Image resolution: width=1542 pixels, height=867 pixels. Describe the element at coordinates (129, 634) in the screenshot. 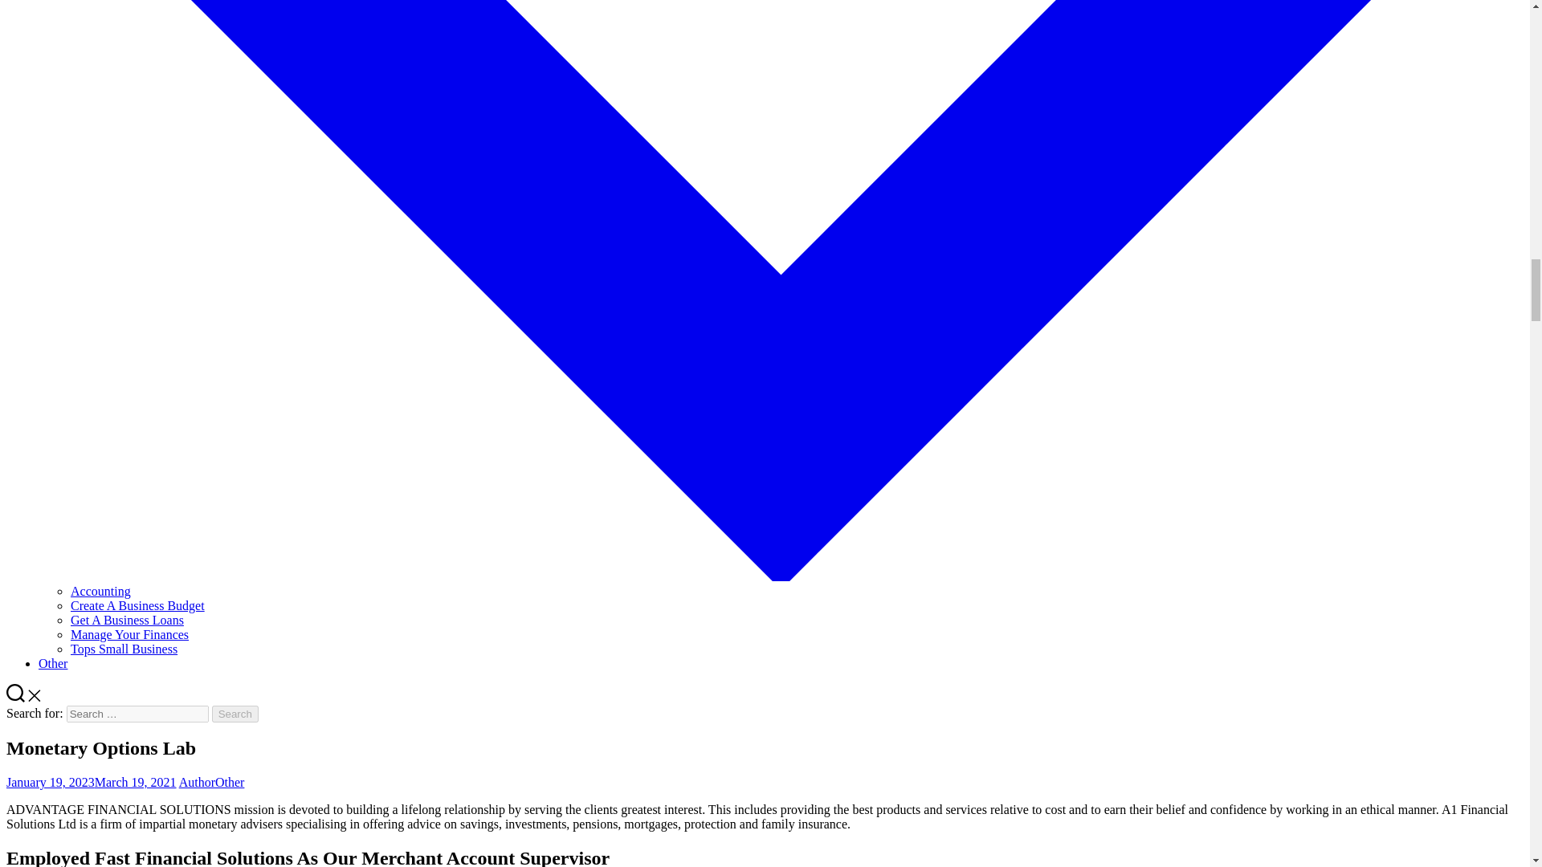

I see `Manage Your Finances` at that location.